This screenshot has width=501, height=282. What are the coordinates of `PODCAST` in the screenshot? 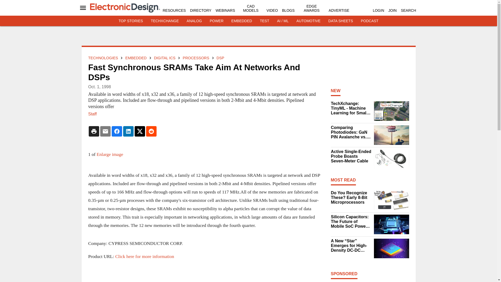 It's located at (369, 21).